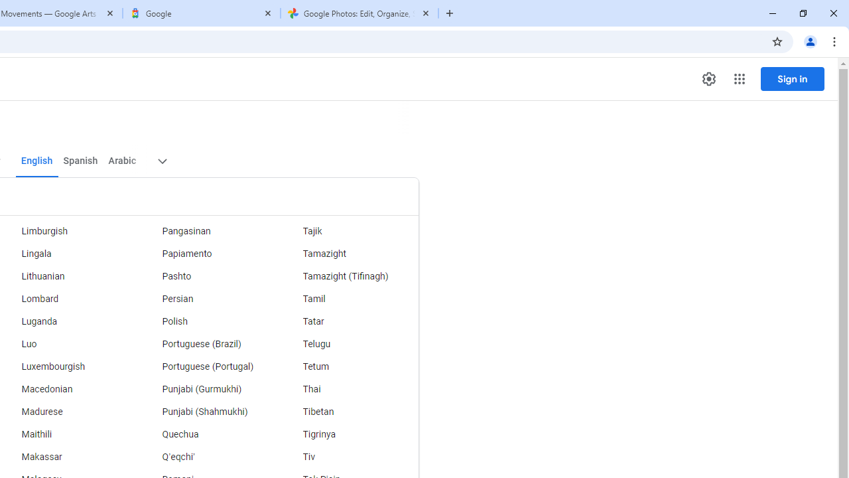  Describe the element at coordinates (81, 161) in the screenshot. I see `Spanish` at that location.